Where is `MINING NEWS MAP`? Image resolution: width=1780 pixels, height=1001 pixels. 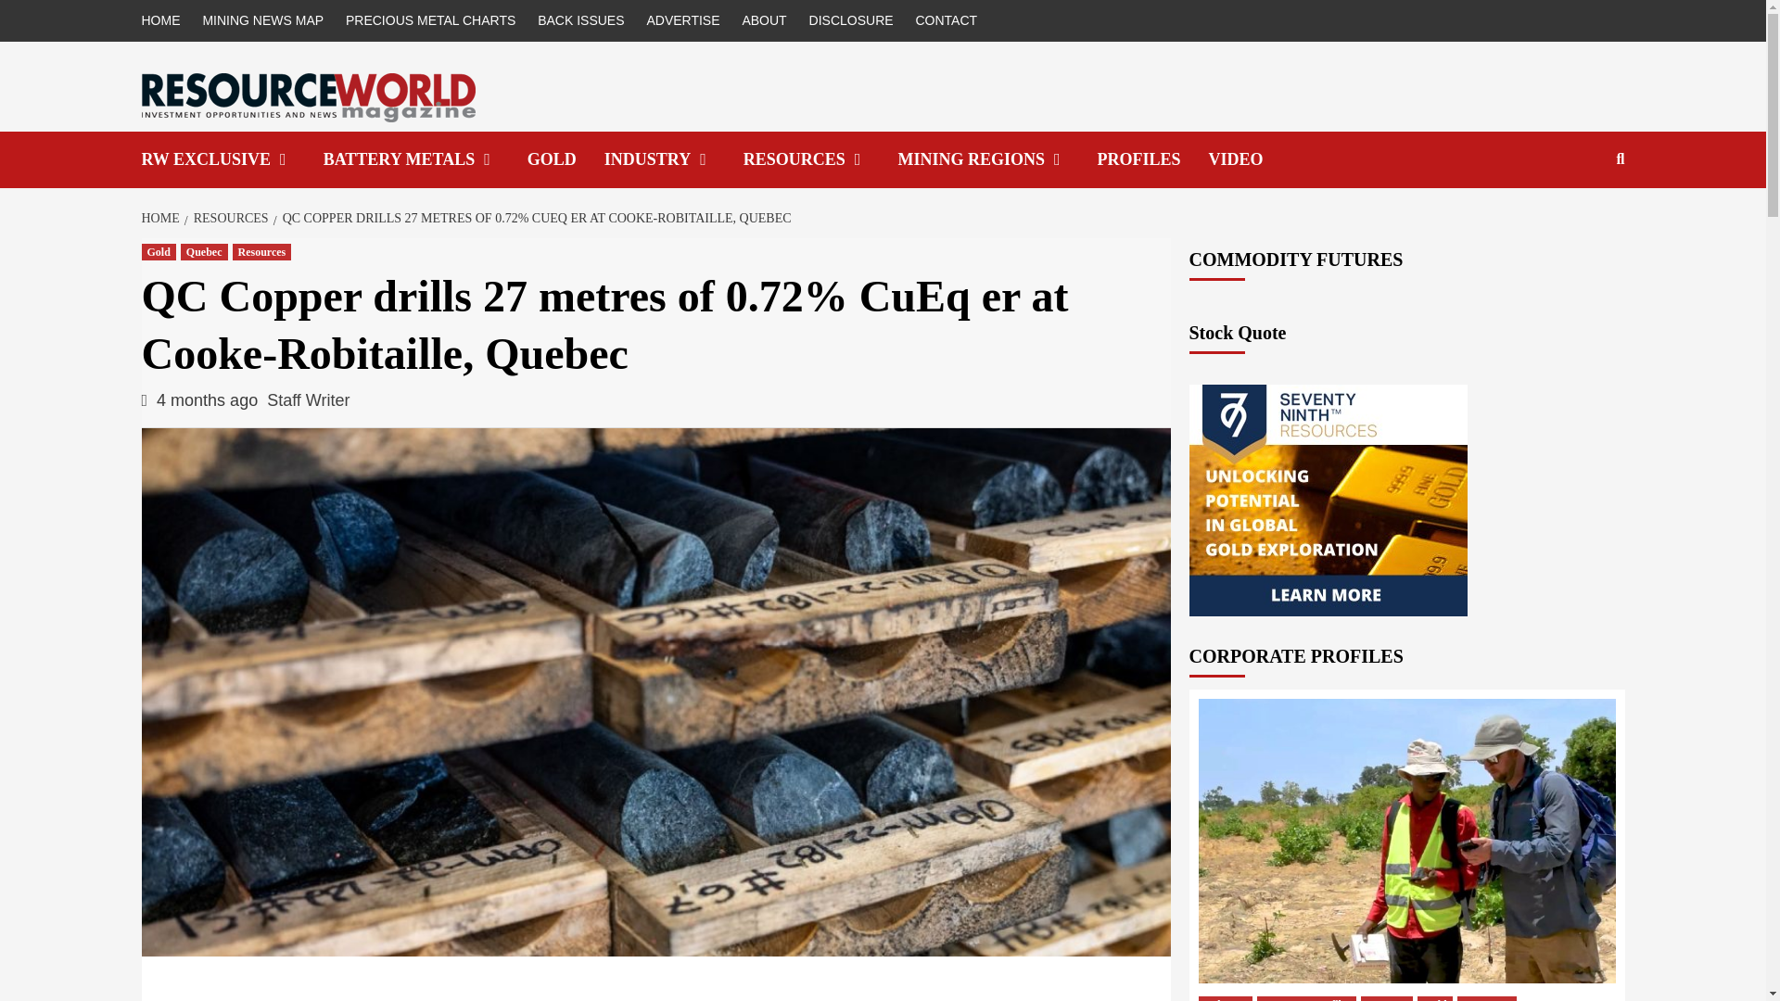 MINING NEWS MAP is located at coordinates (262, 20).